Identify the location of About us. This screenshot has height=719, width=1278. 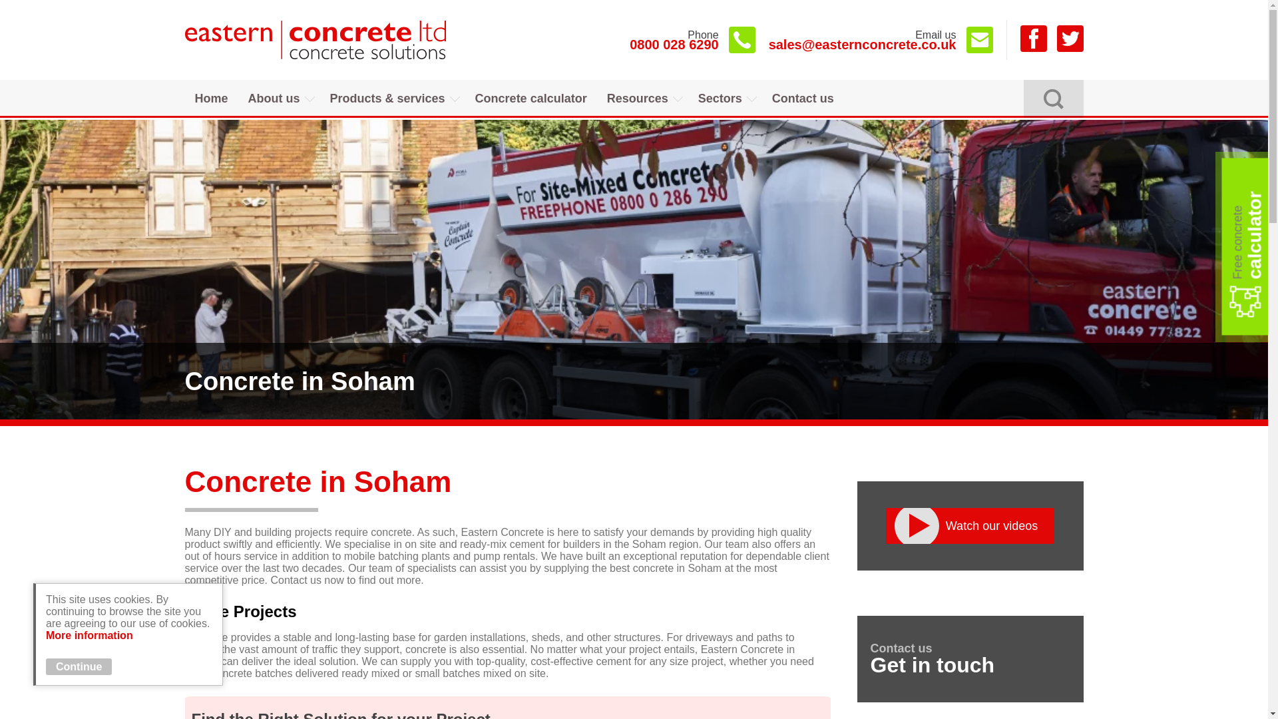
(279, 99).